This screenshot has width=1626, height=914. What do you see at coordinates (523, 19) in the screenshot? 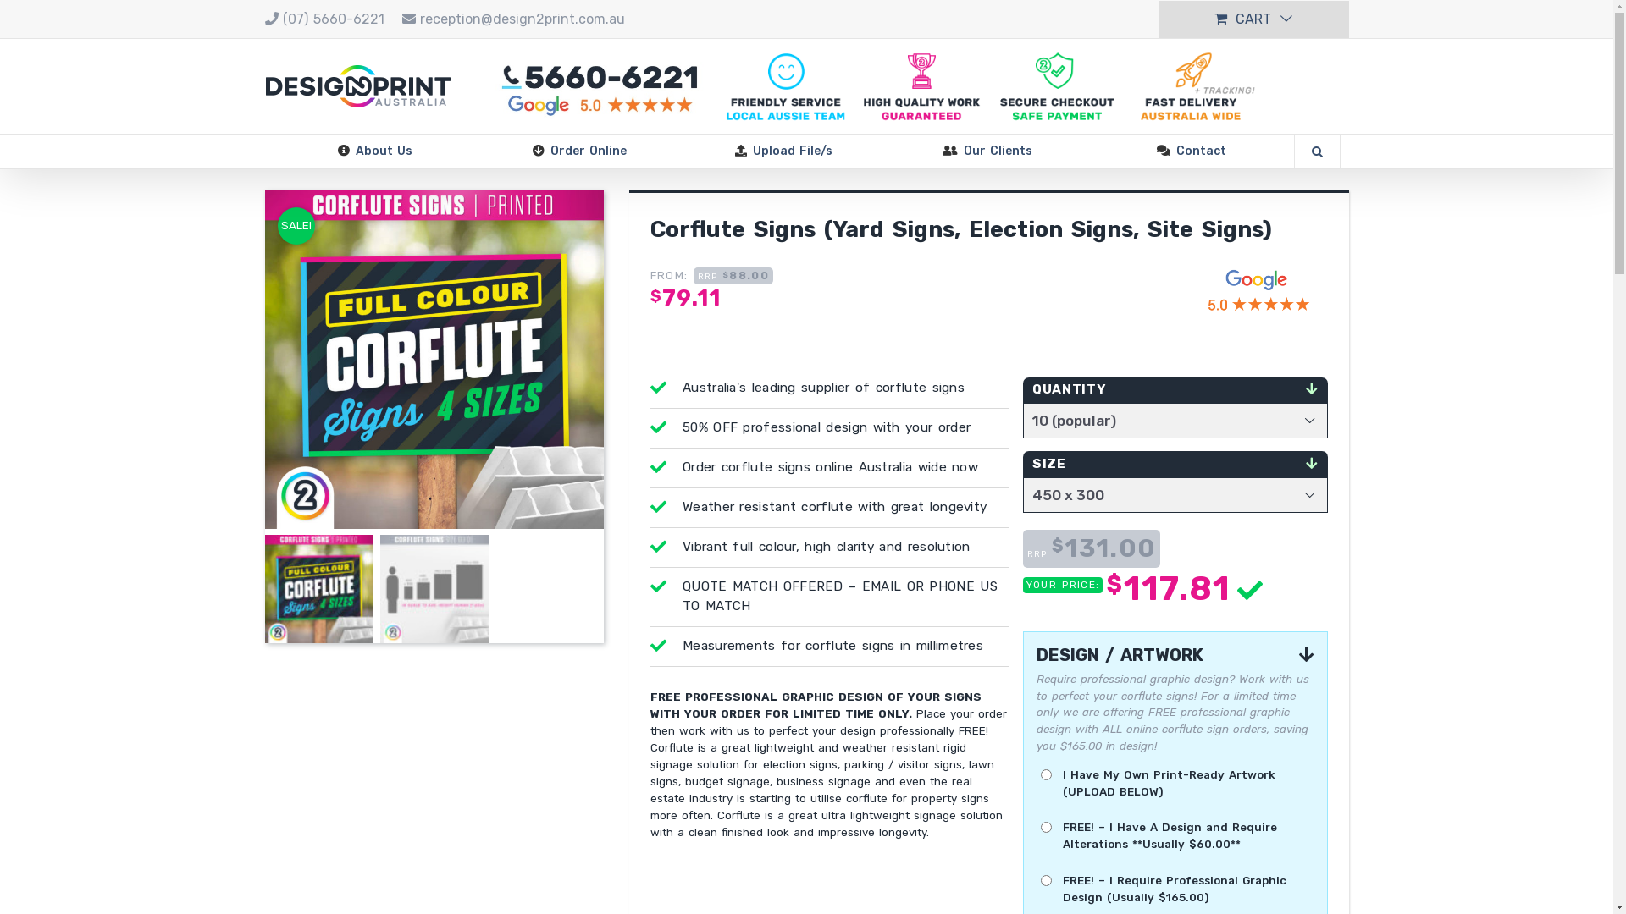
I see `reception@design2print.com.au` at bounding box center [523, 19].